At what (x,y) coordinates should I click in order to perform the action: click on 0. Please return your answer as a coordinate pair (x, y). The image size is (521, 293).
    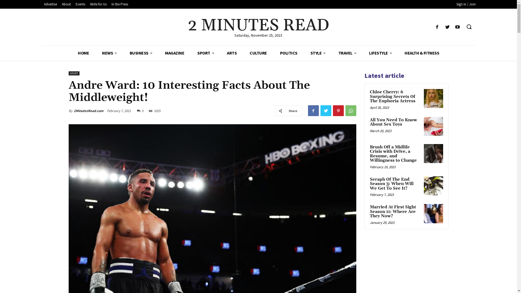
    Looking at the image, I should click on (140, 111).